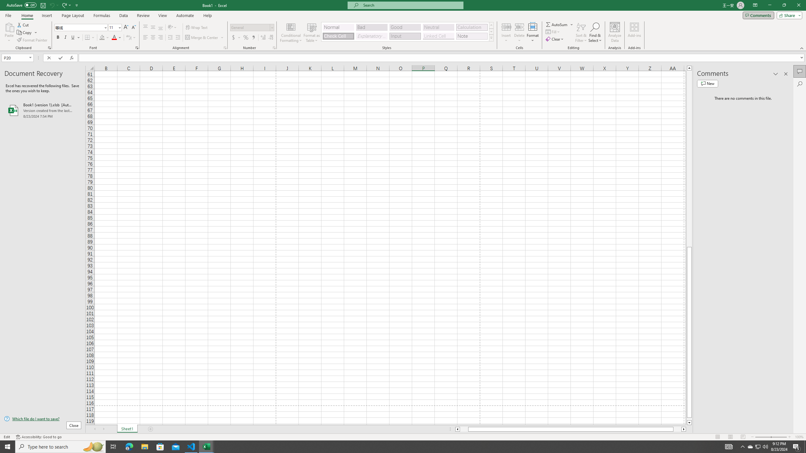  I want to click on Middle Align, so click(153, 28).